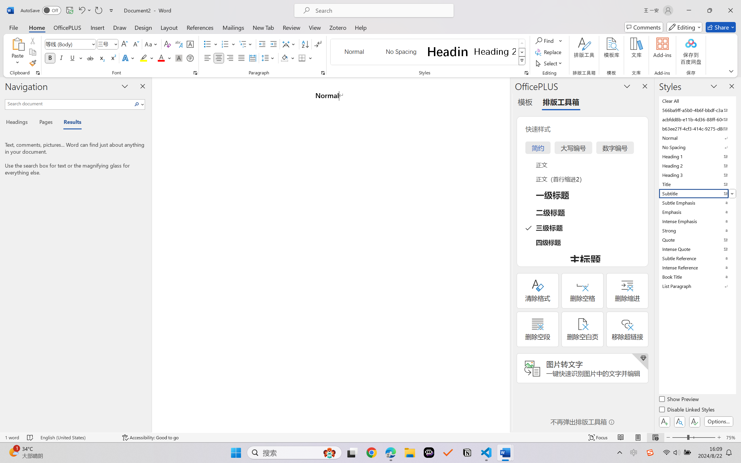  Describe the element at coordinates (167, 44) in the screenshot. I see `Clear Formatting` at that location.